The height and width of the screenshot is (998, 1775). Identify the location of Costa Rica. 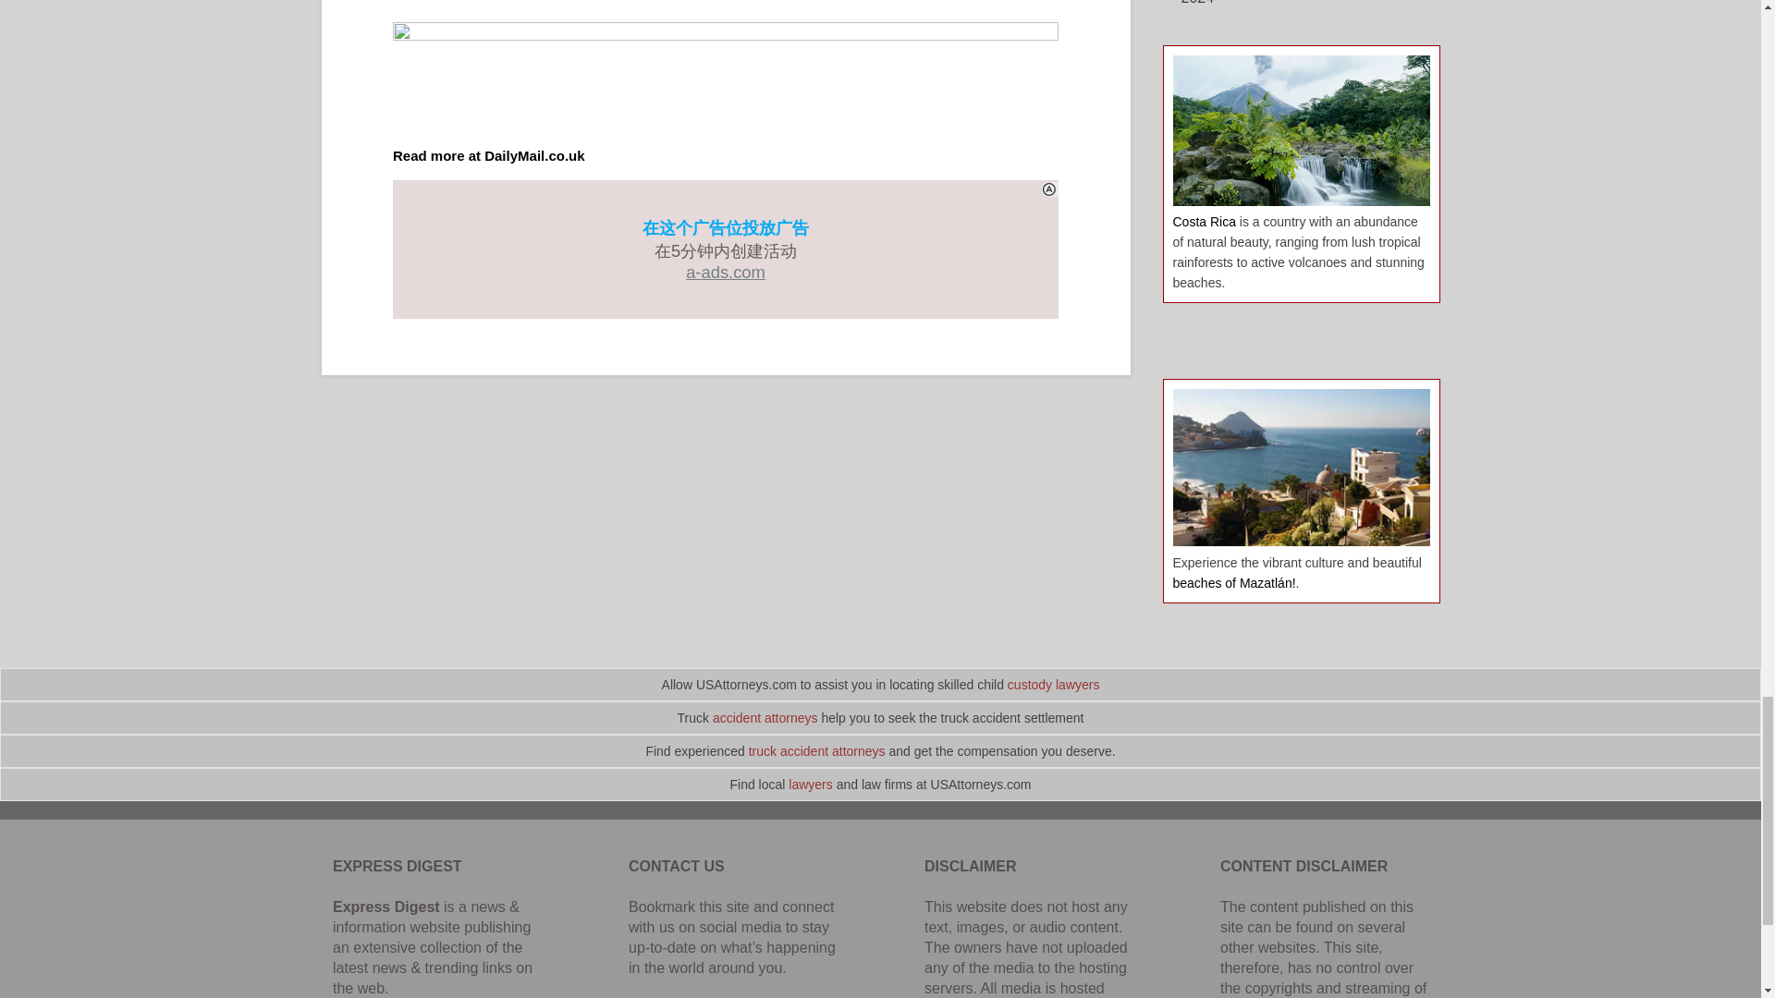
(1204, 222).